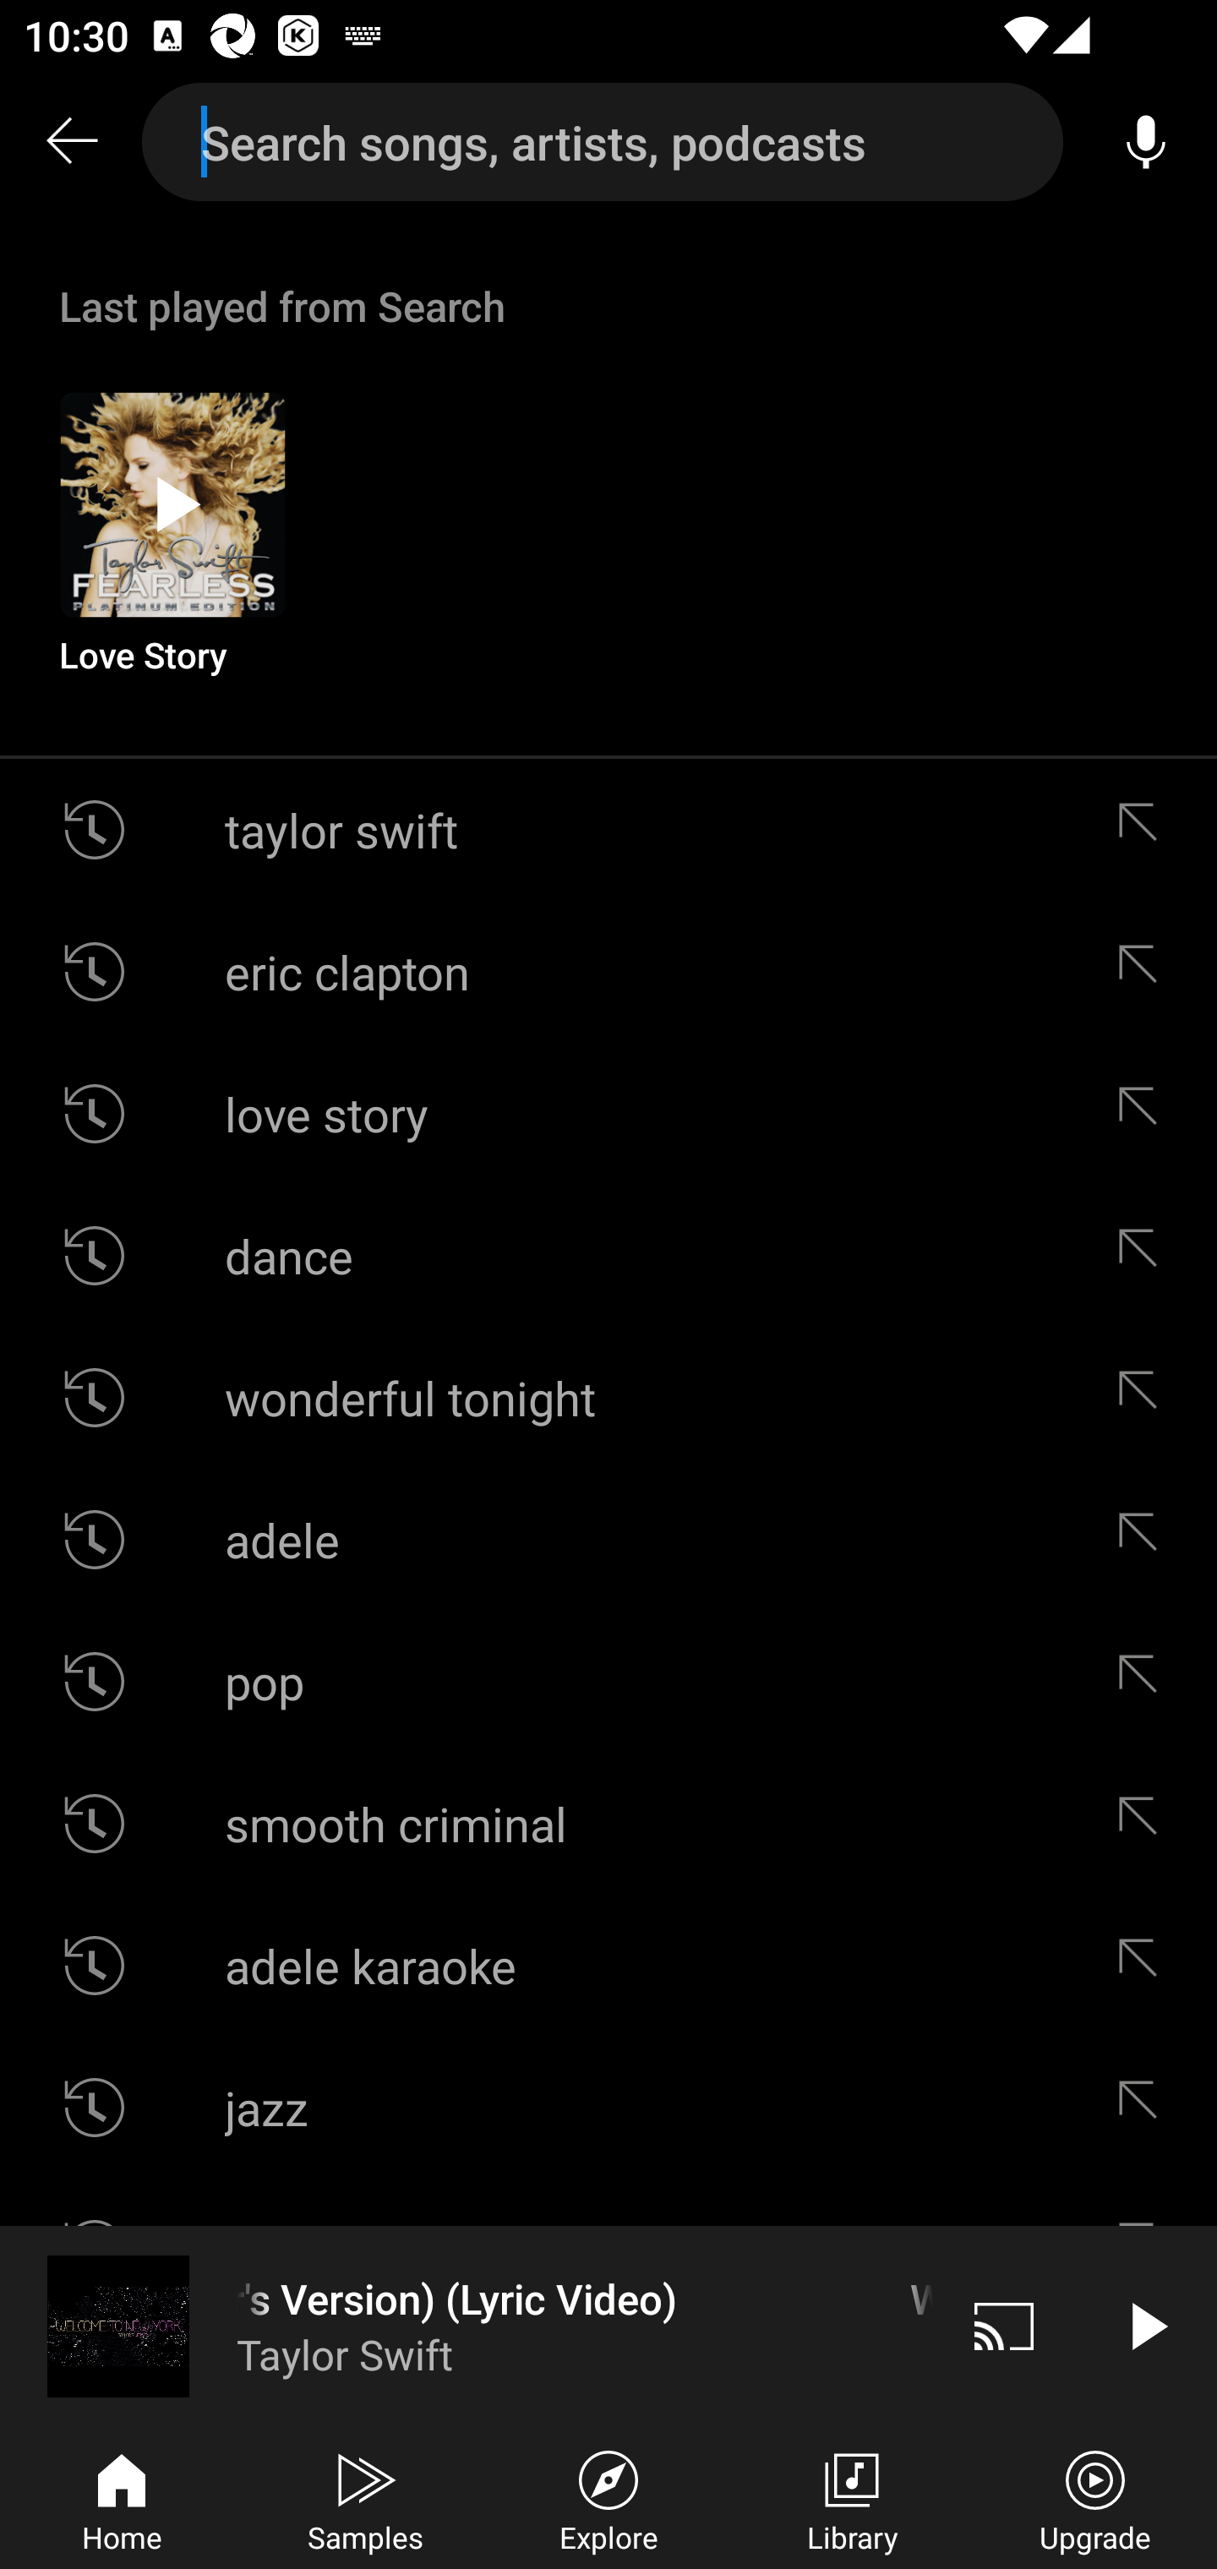  I want to click on adele karaoke Edit suggestion adele karaoke, so click(608, 1966).